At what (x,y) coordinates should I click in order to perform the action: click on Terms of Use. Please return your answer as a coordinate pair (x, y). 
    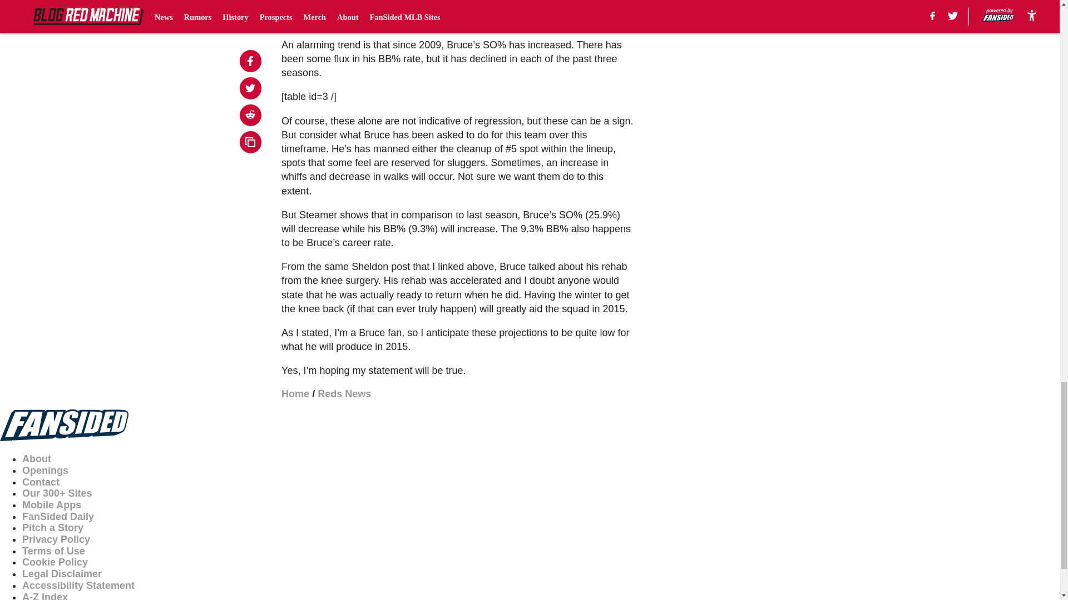
    Looking at the image, I should click on (53, 551).